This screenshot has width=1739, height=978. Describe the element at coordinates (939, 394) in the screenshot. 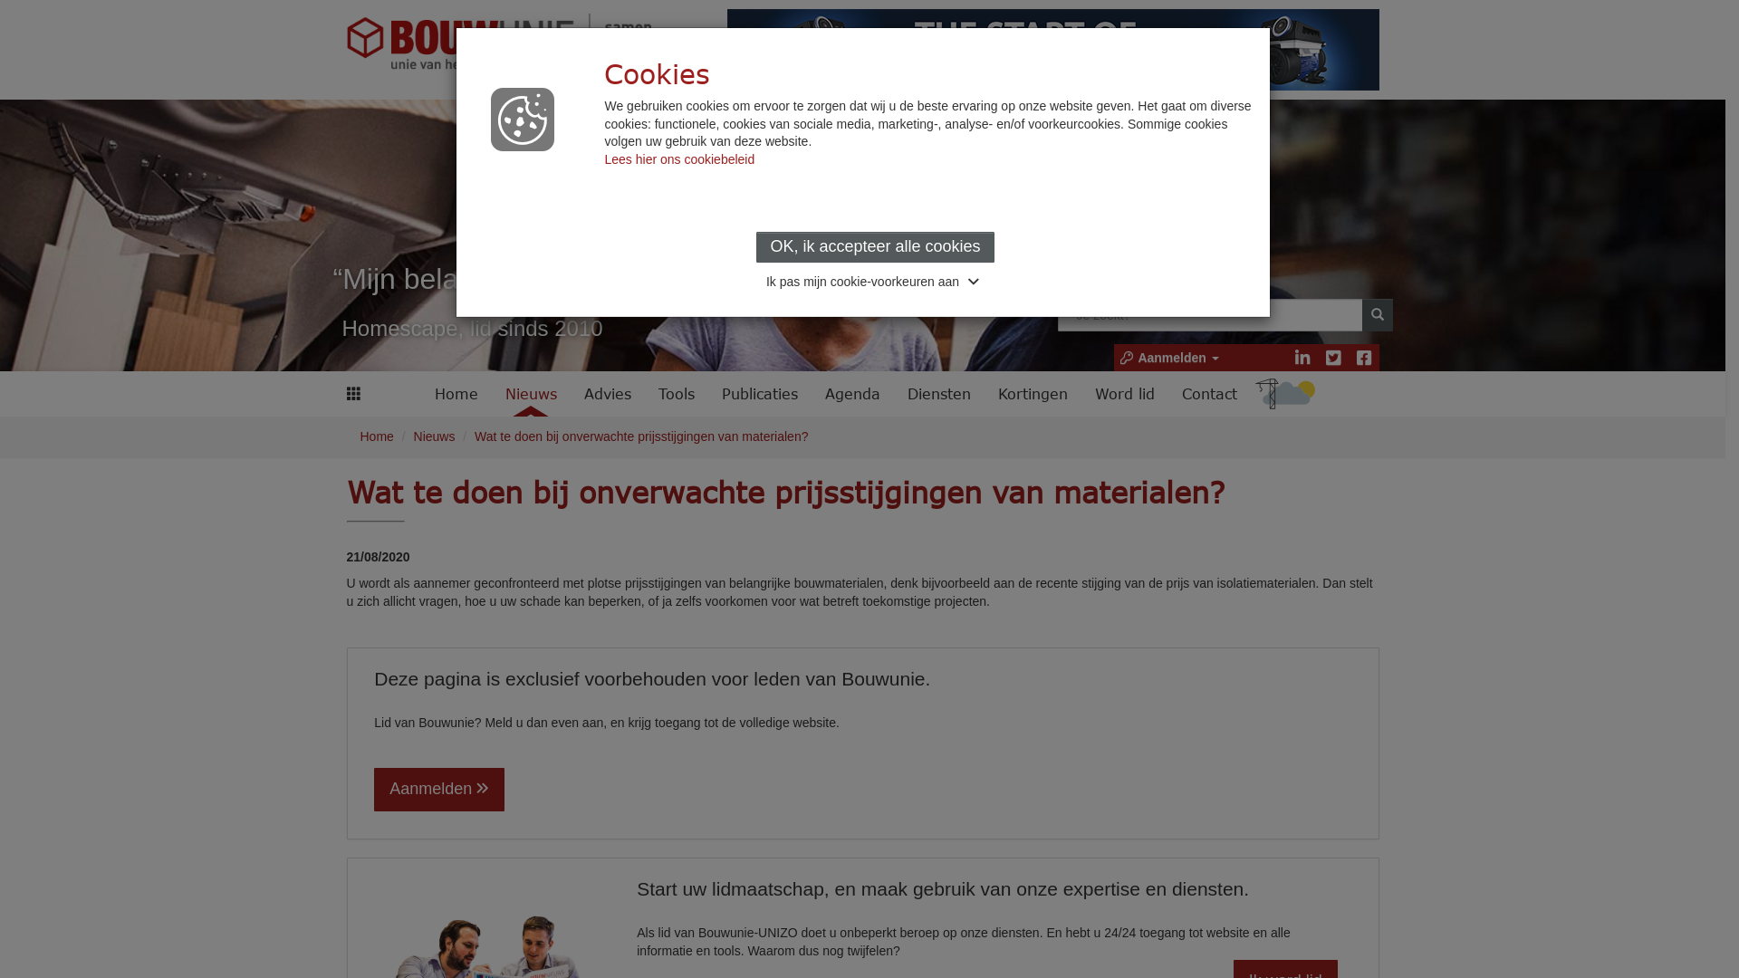

I see `Diensten` at that location.